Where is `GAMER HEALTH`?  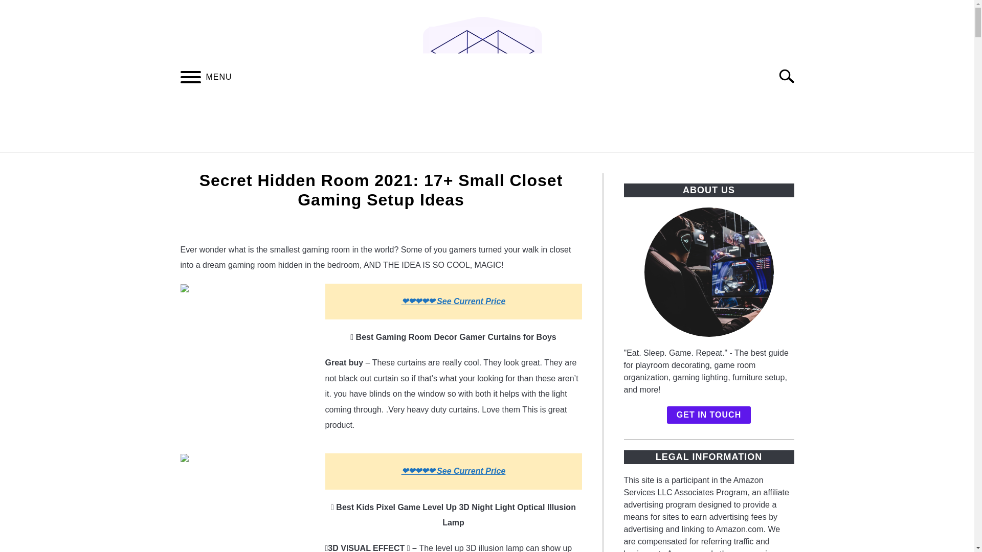 GAMER HEALTH is located at coordinates (519, 164).